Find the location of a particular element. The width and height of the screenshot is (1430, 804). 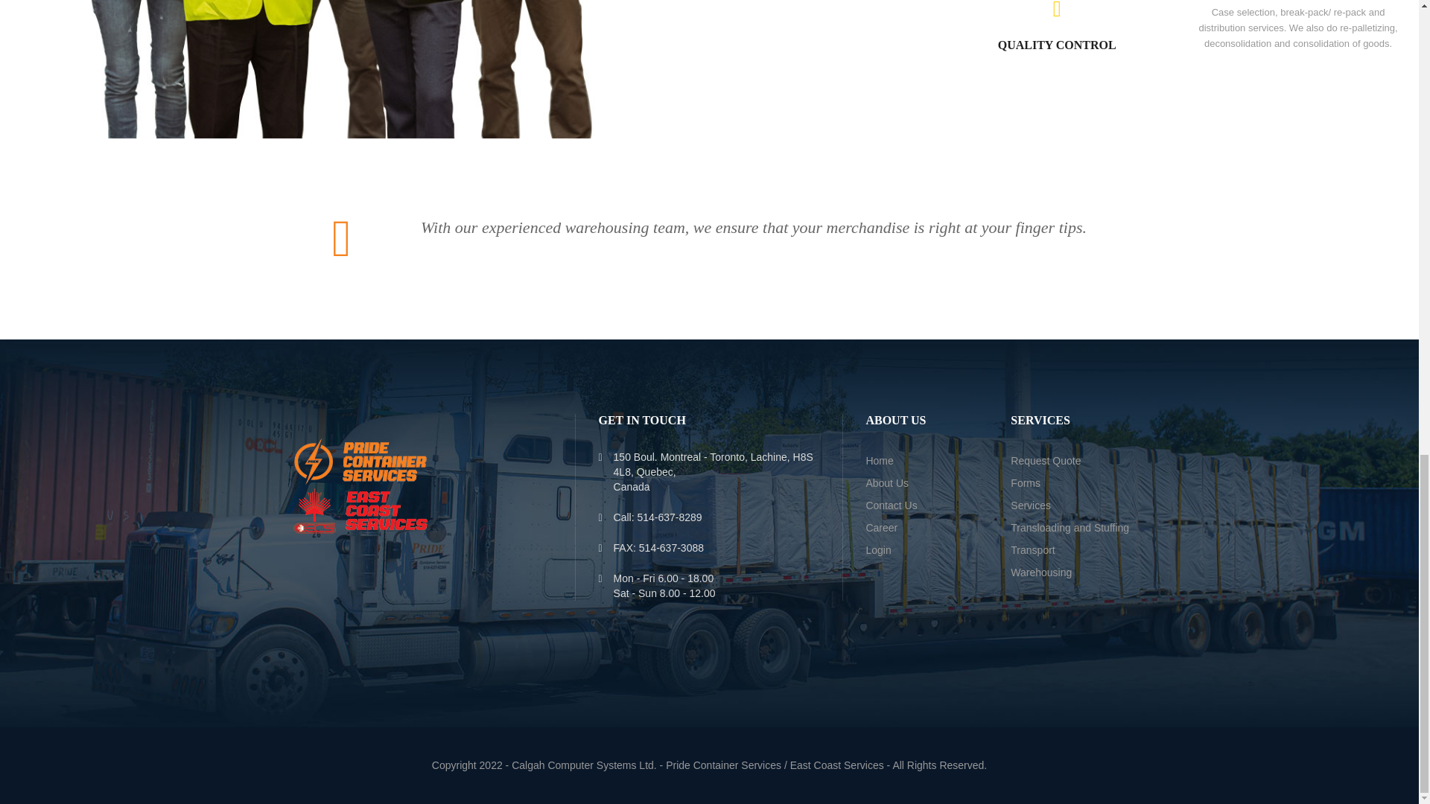

Login is located at coordinates (877, 550).